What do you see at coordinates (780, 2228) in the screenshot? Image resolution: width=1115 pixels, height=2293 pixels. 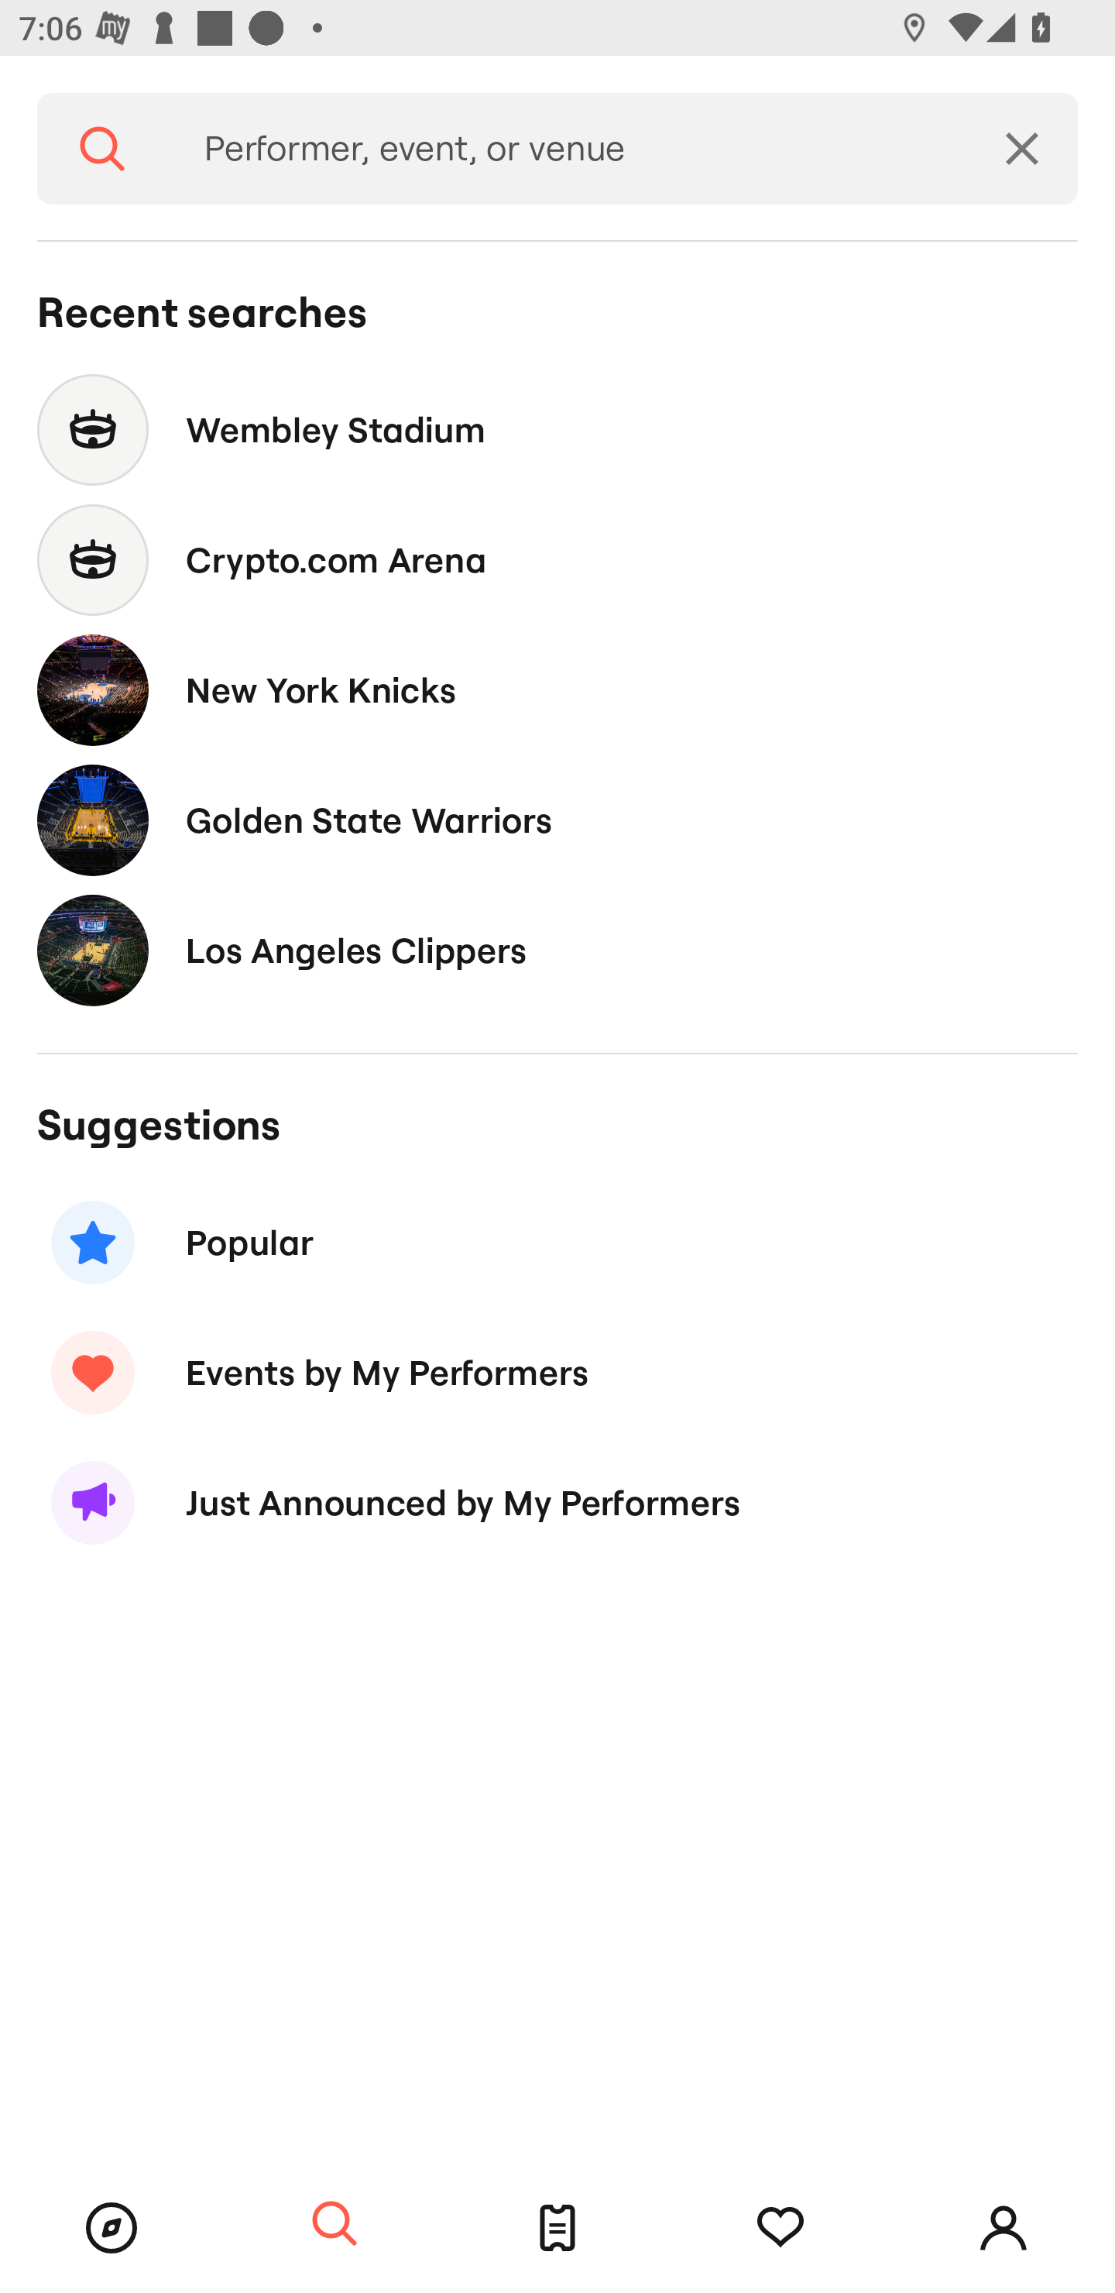 I see `Tracking` at bounding box center [780, 2228].